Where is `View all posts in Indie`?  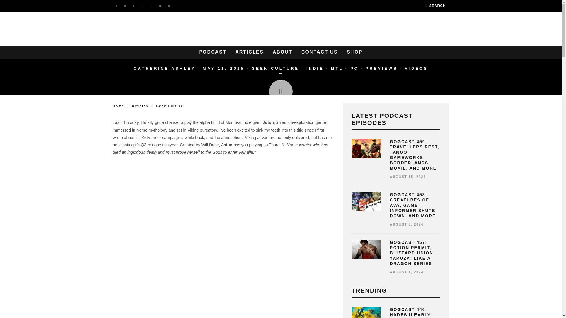
View all posts in Indie is located at coordinates (315, 68).